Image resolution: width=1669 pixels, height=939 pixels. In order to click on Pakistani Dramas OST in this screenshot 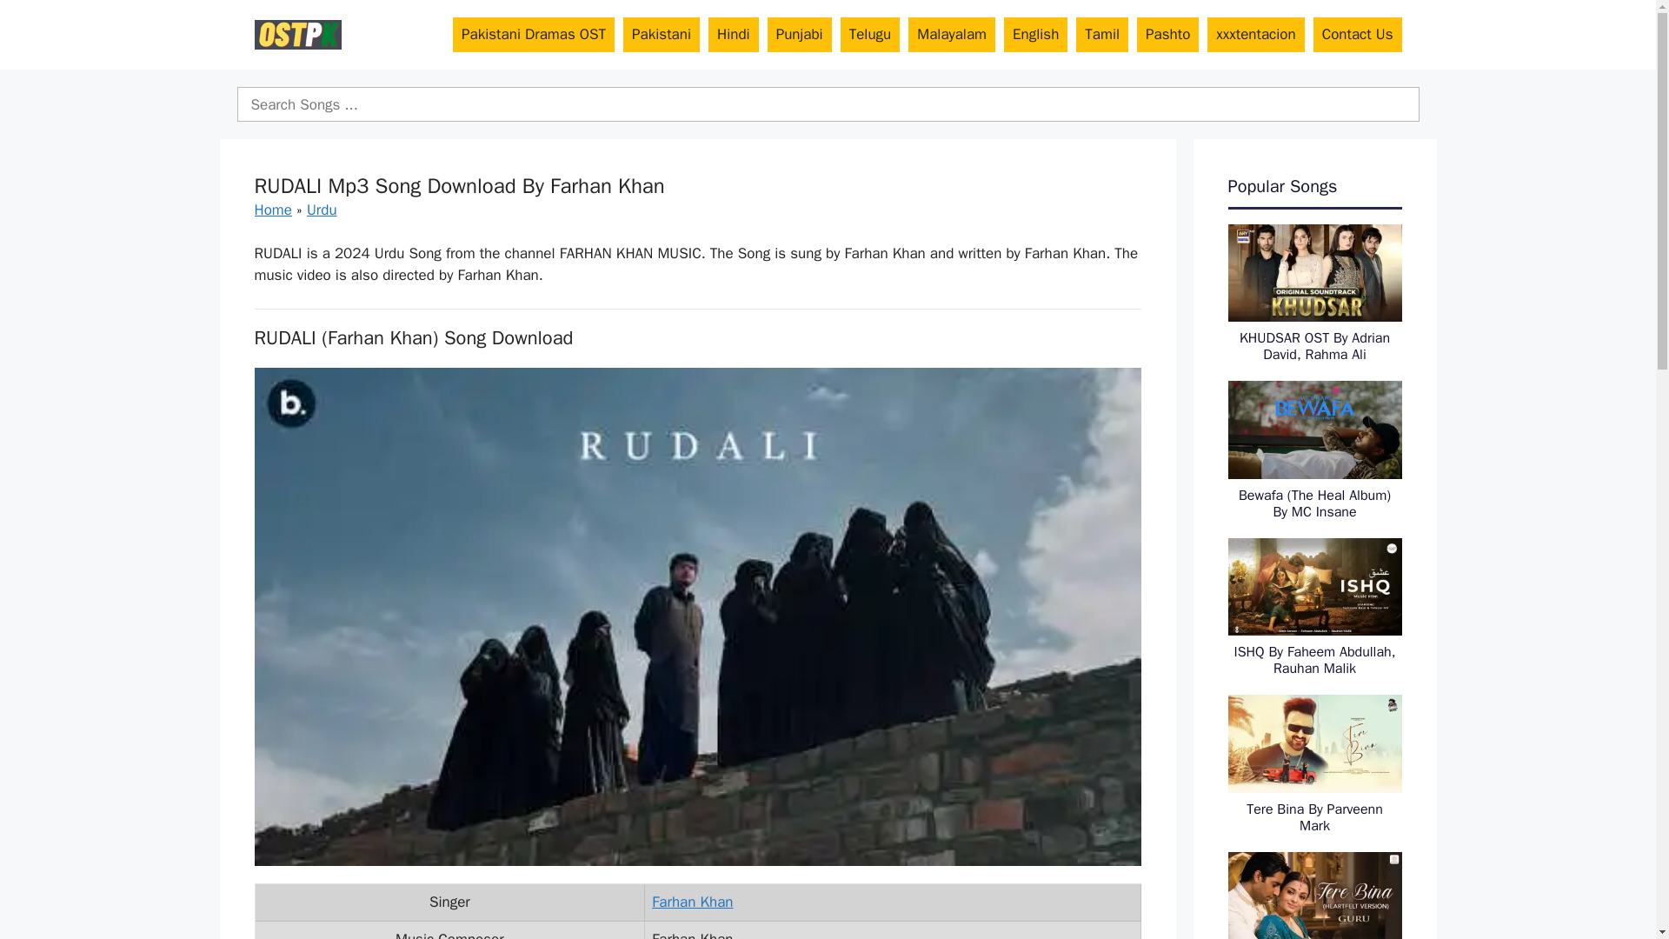, I will do `click(533, 35)`.